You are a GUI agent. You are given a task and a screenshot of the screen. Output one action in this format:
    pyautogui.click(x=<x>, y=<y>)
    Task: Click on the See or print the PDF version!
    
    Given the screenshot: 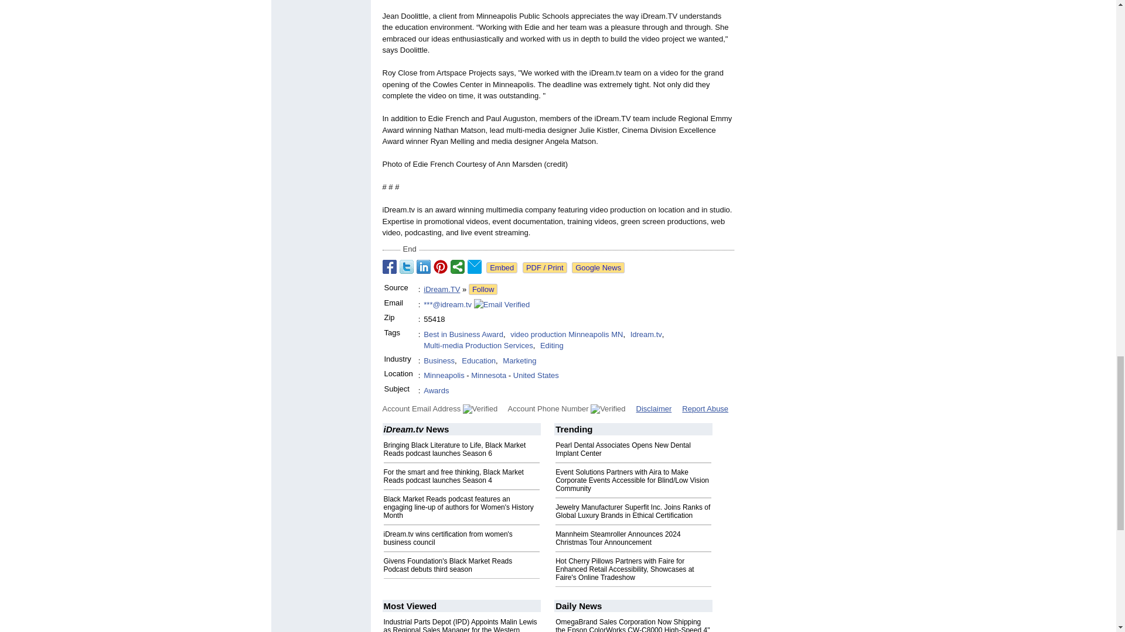 What is the action you would take?
    pyautogui.click(x=545, y=267)
    